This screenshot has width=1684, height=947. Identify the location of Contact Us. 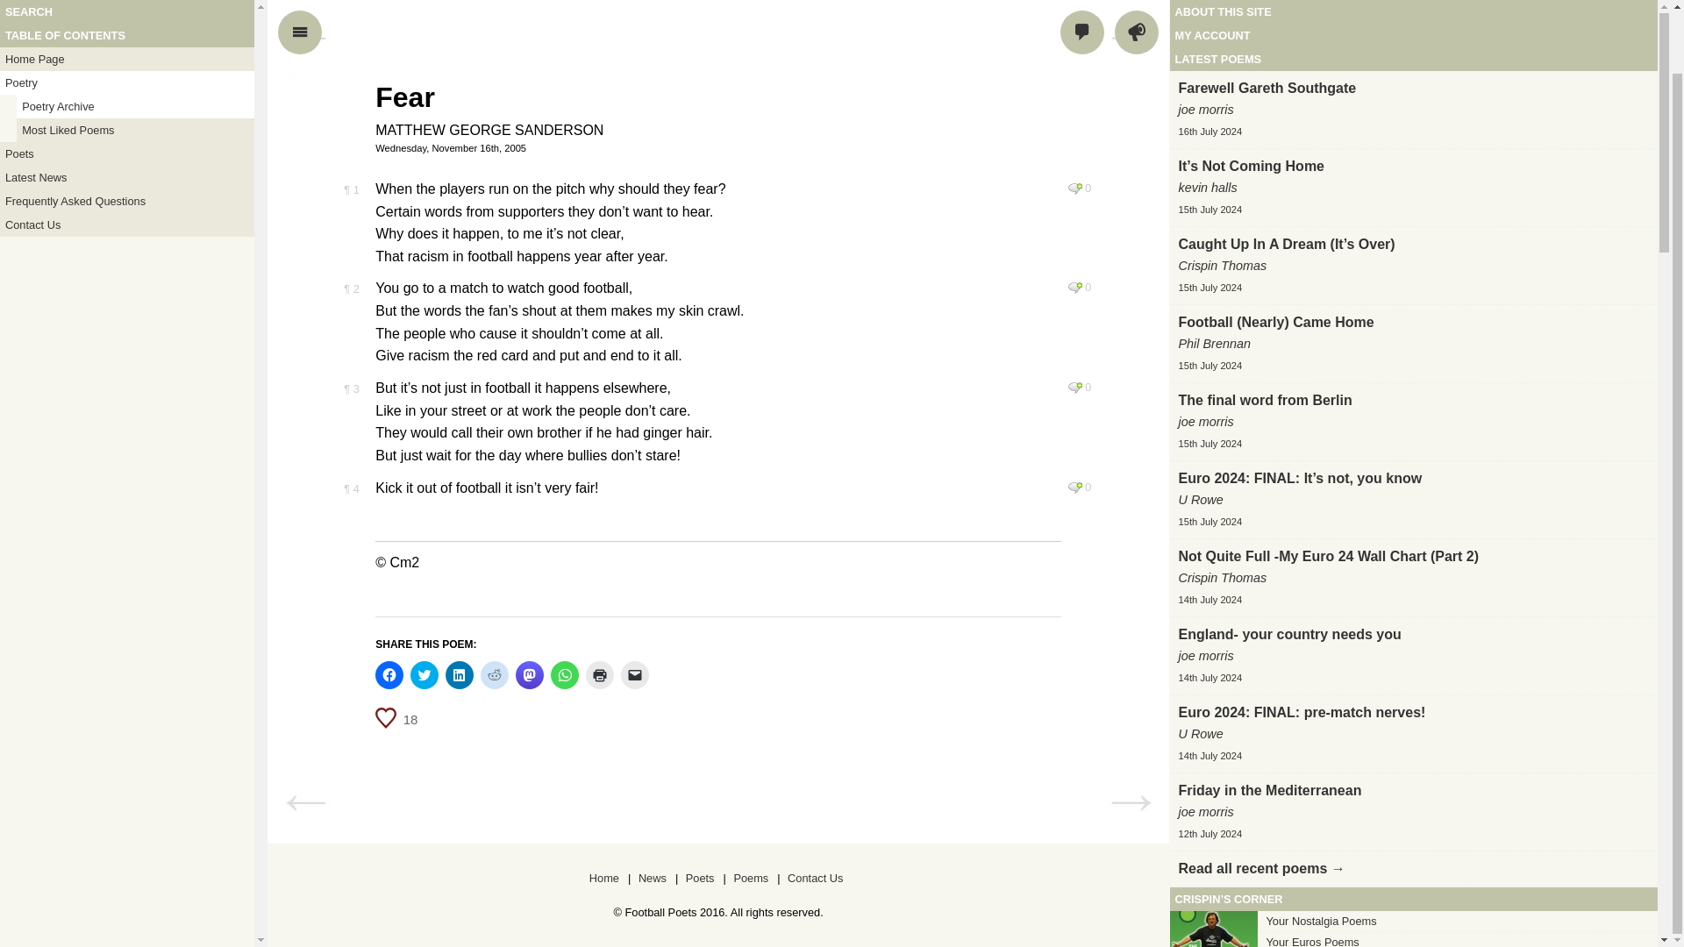
(126, 158).